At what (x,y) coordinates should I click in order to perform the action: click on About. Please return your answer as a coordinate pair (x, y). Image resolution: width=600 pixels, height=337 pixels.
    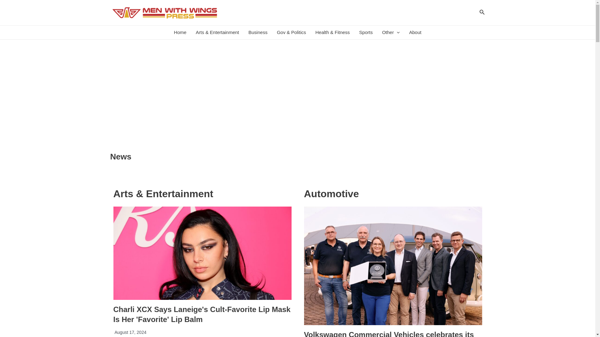
    Looking at the image, I should click on (415, 32).